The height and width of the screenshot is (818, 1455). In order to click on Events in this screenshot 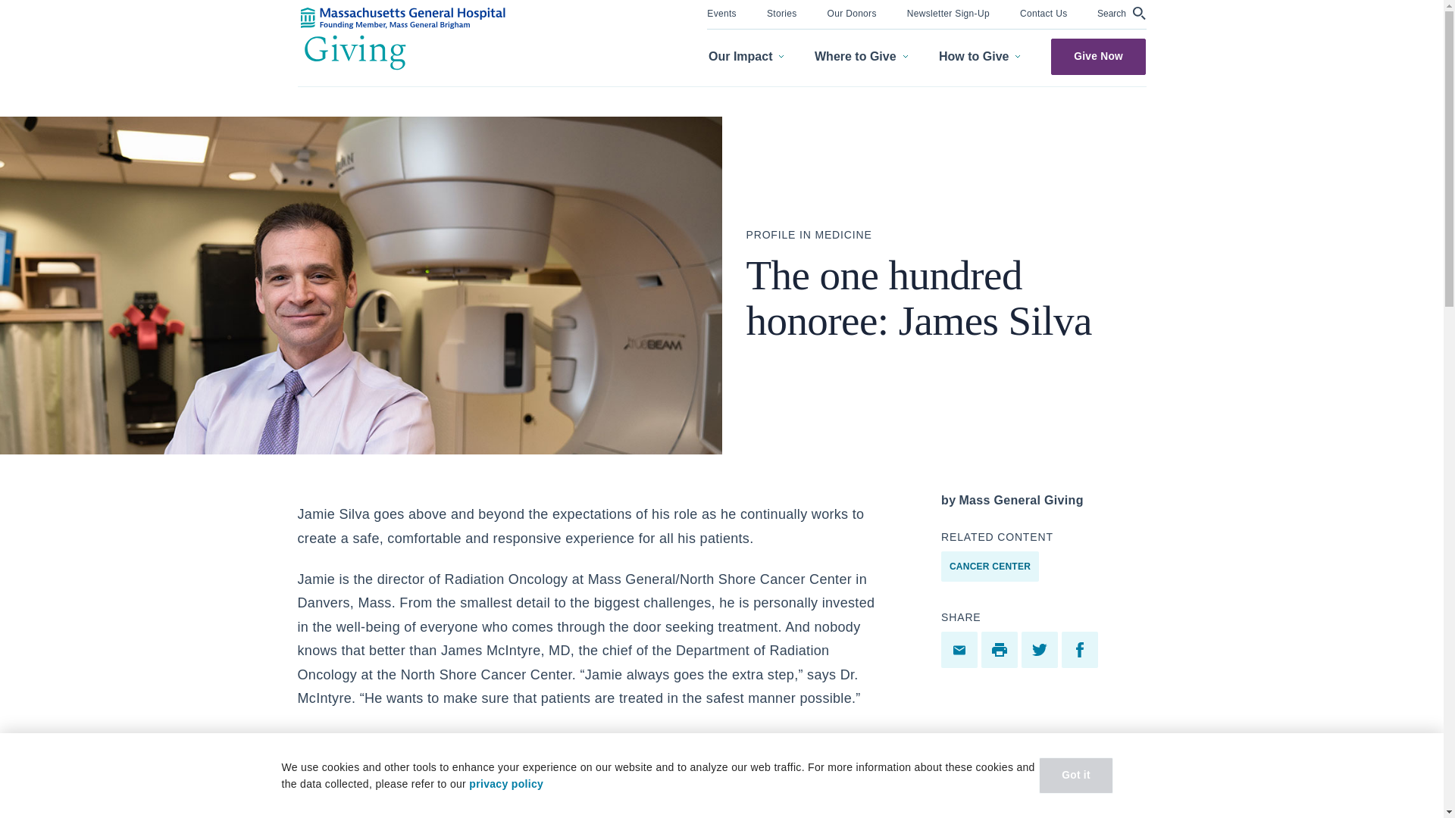, I will do `click(721, 12)`.